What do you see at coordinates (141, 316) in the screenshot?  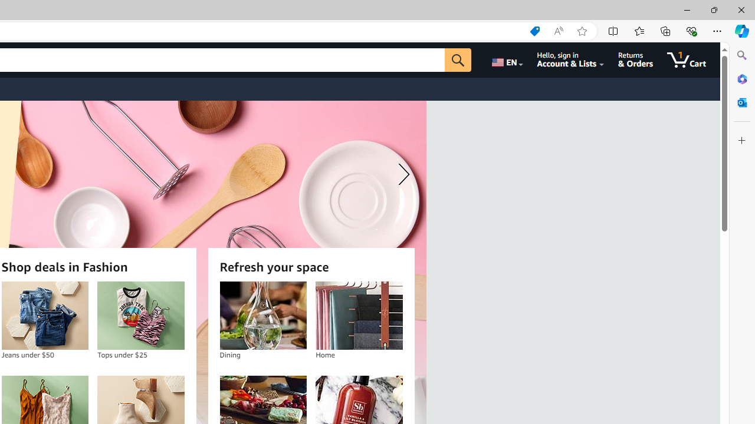 I see `Tops under $25` at bounding box center [141, 316].